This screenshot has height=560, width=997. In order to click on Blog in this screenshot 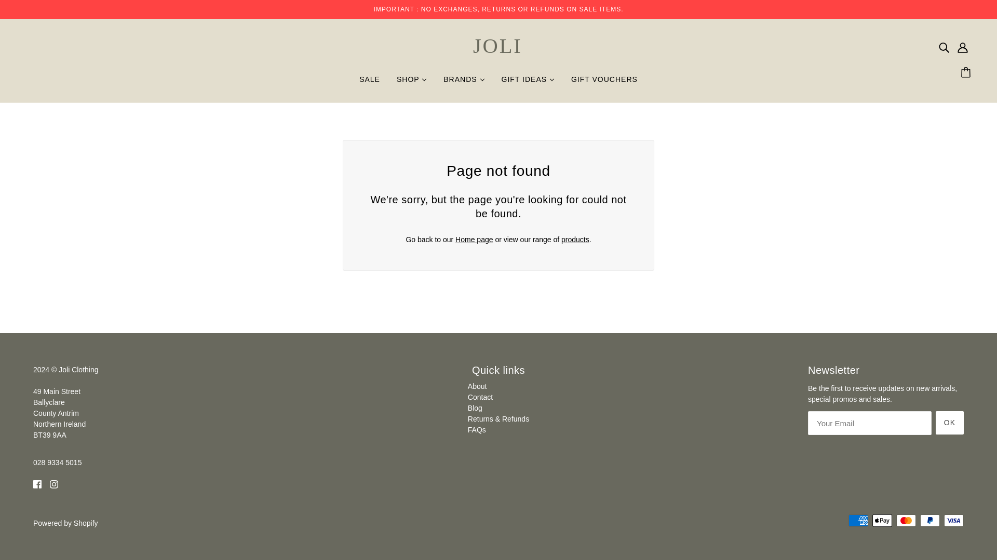, I will do `click(475, 408)`.